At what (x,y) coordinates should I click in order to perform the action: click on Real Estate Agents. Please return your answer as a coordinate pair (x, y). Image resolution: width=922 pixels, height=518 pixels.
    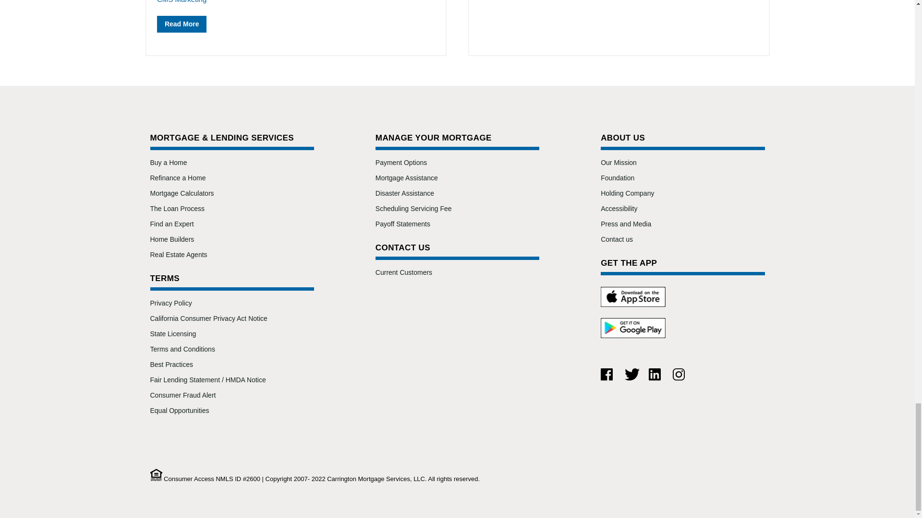
    Looking at the image, I should click on (178, 254).